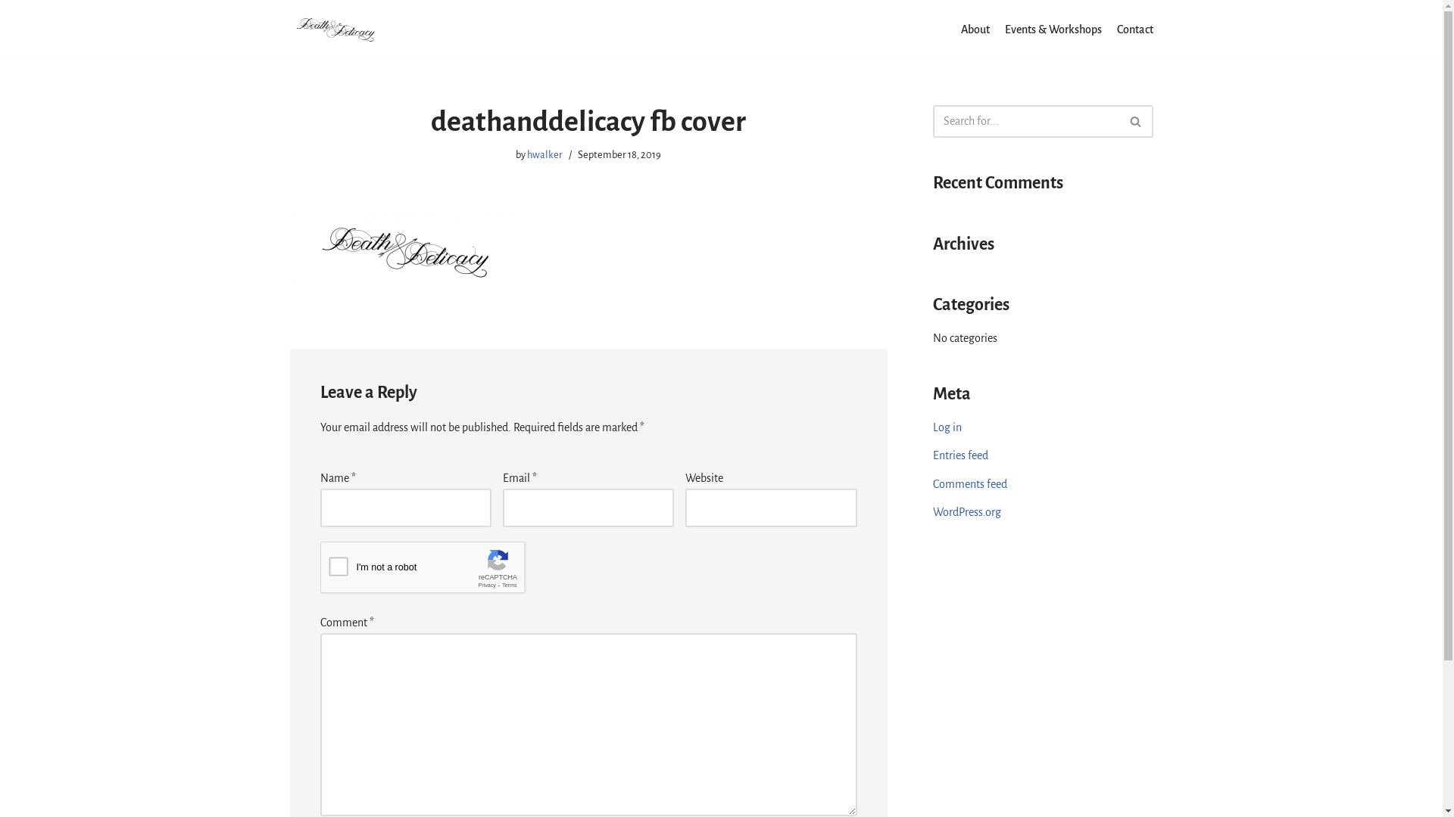 This screenshot has width=1454, height=817. I want to click on Comments feed, so click(970, 484).